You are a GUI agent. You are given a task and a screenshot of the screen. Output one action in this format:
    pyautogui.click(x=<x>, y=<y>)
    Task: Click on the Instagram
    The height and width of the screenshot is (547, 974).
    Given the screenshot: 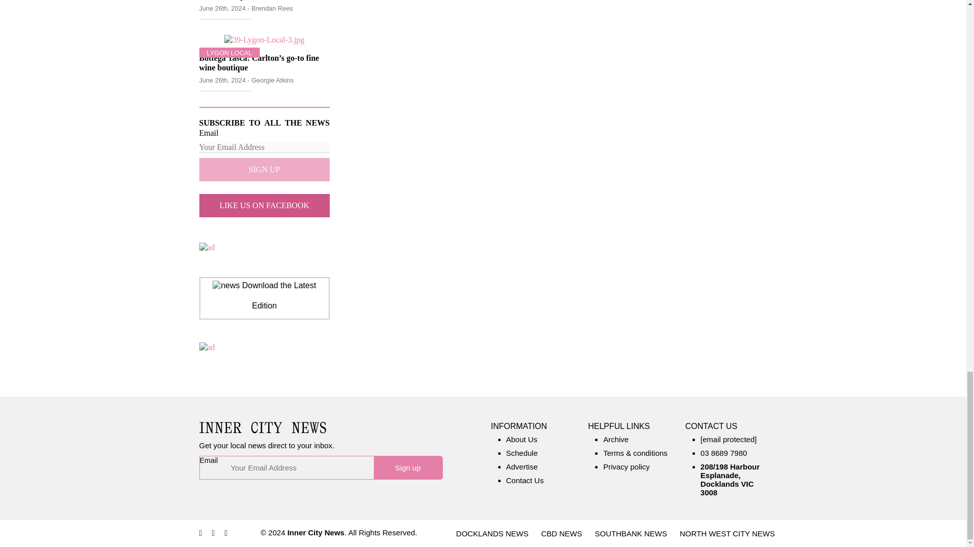 What is the action you would take?
    pyautogui.click(x=214, y=533)
    